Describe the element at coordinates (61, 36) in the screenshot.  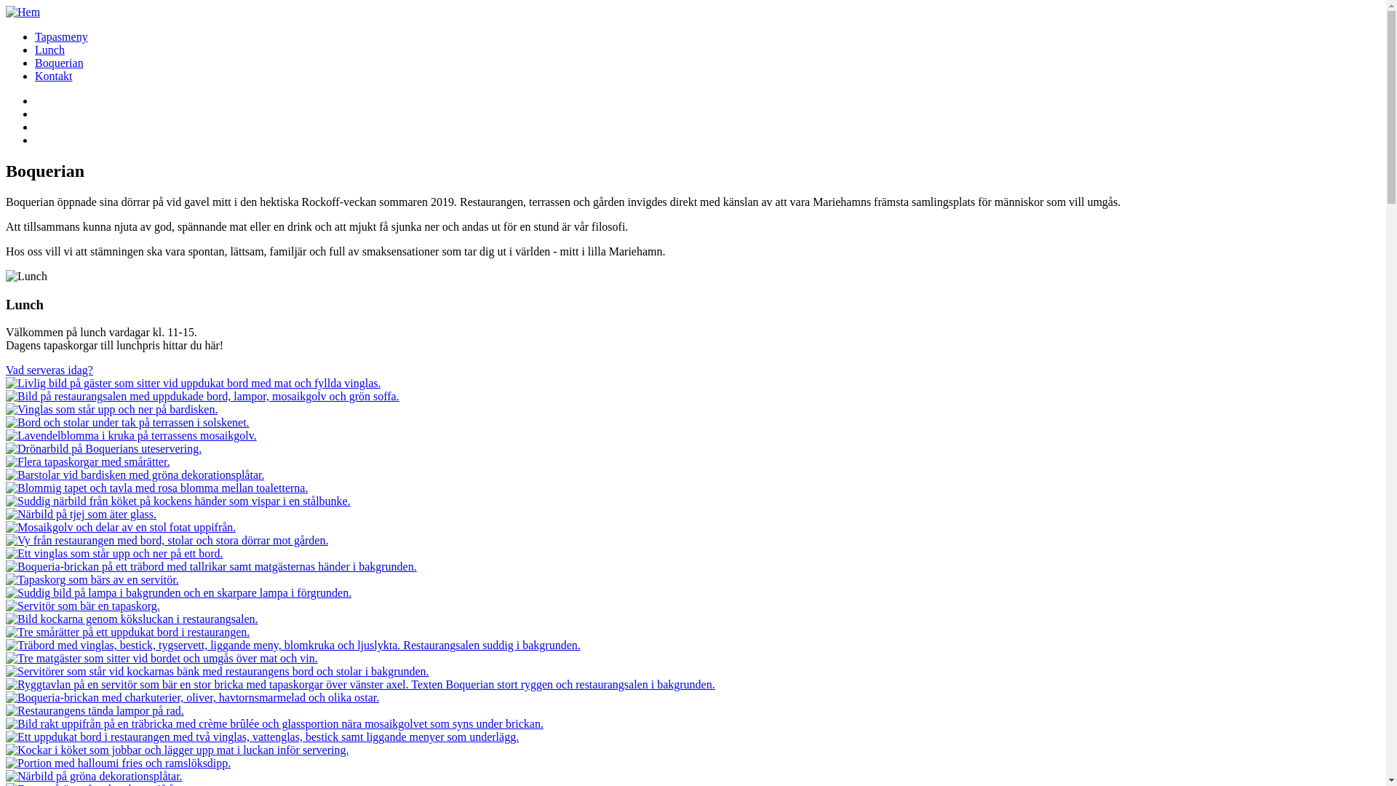
I see `Tapasmeny` at that location.